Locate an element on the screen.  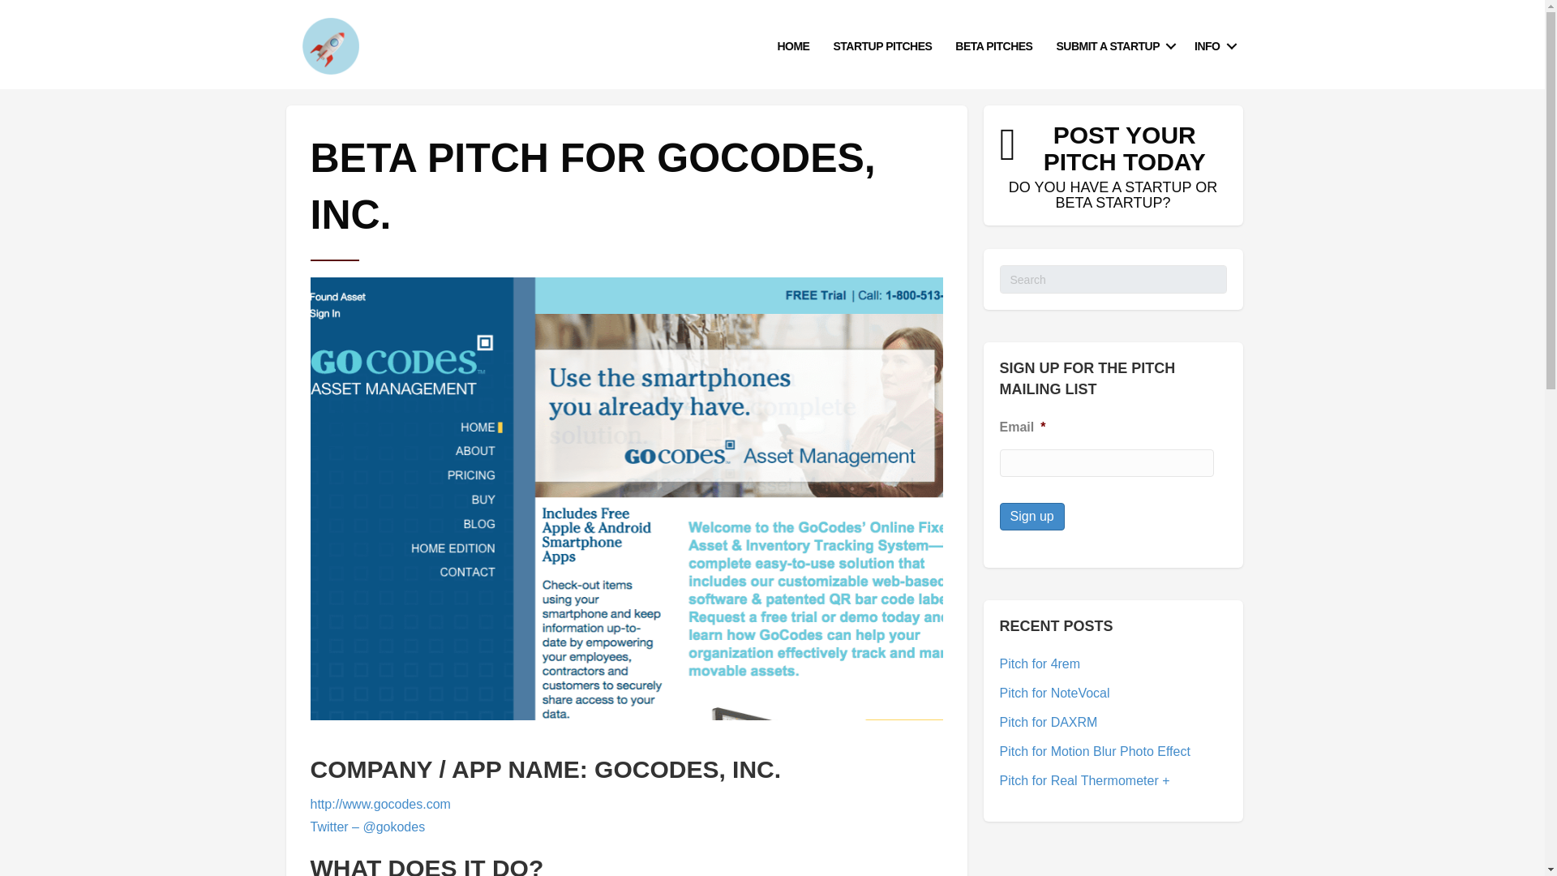
Sign up is located at coordinates (882, 45).